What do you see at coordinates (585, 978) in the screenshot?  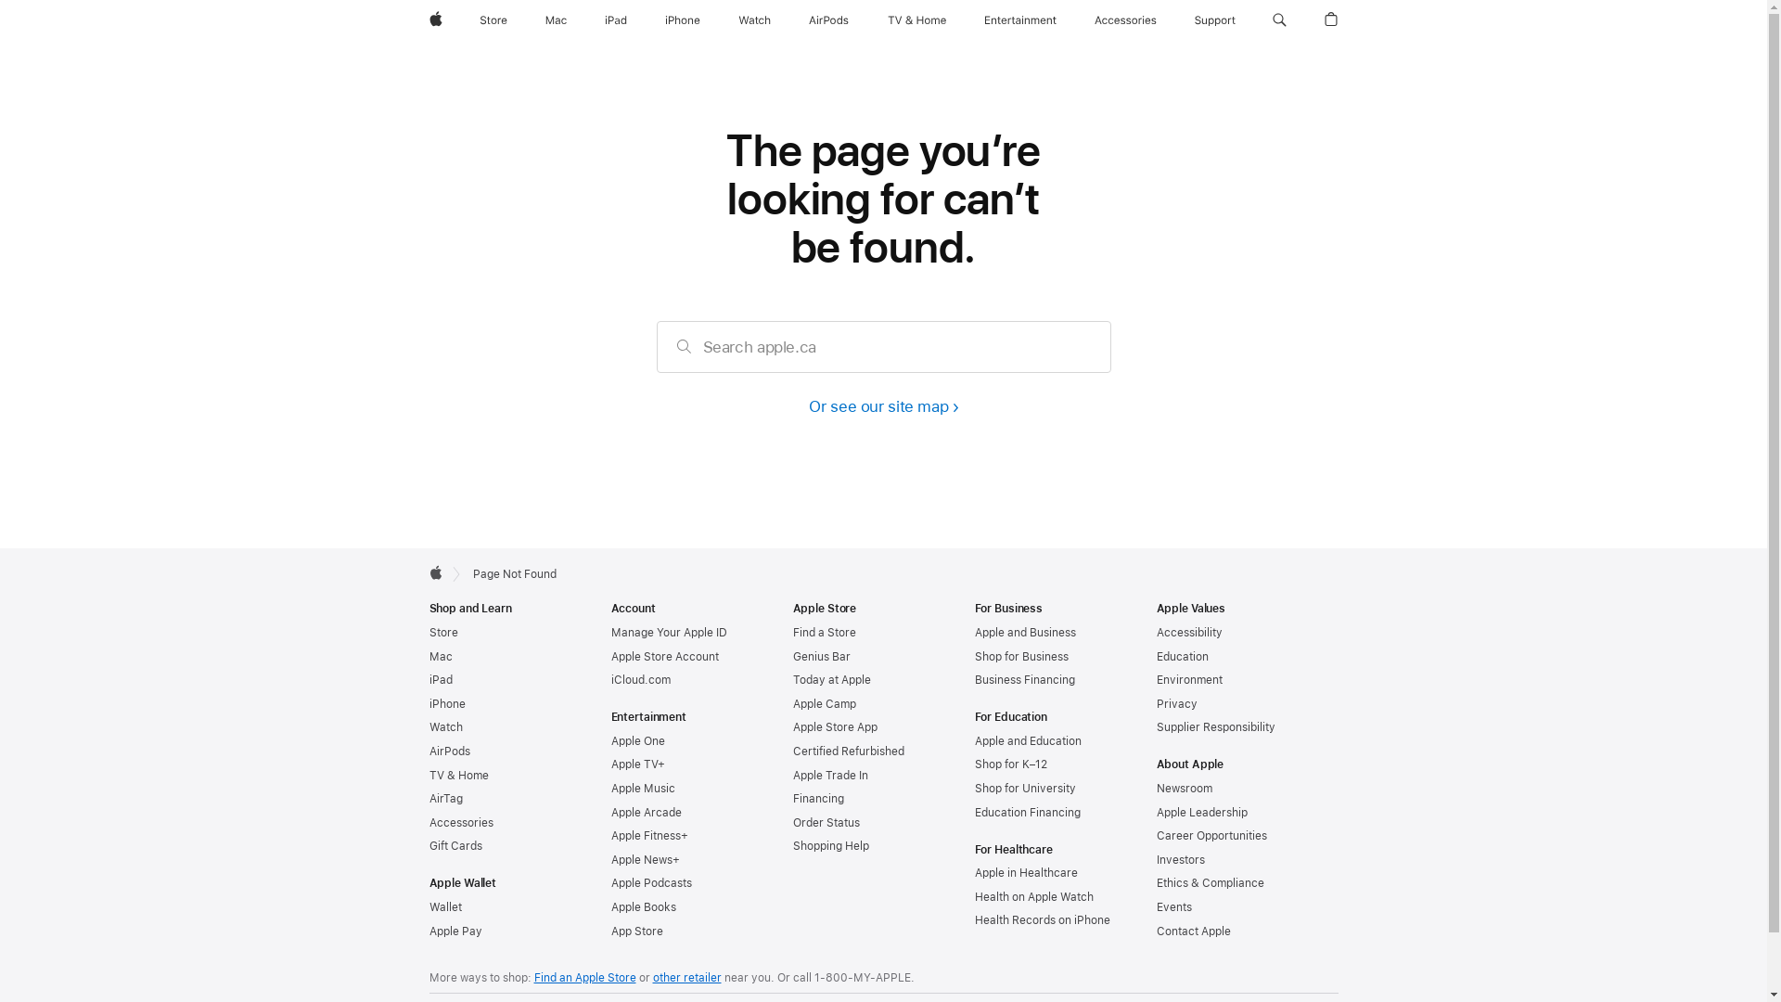 I see `Find an Apple Store` at bounding box center [585, 978].